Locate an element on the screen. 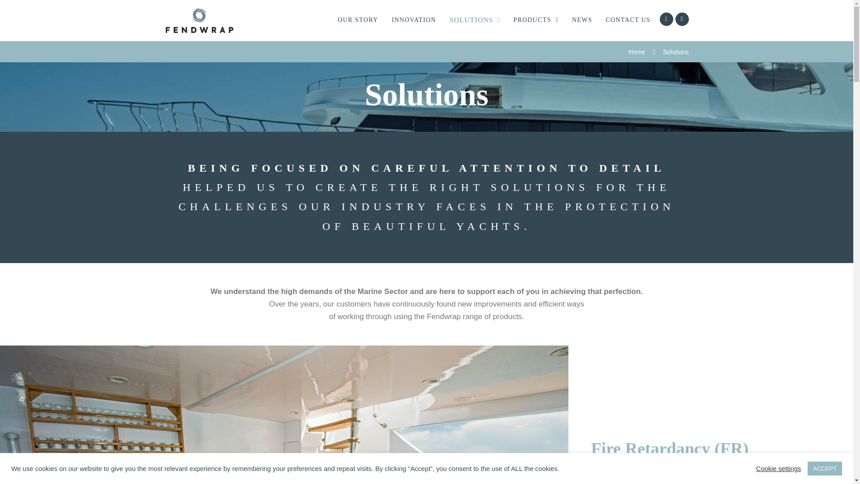 This screenshot has width=860, height=484. CONTACT US is located at coordinates (628, 20).